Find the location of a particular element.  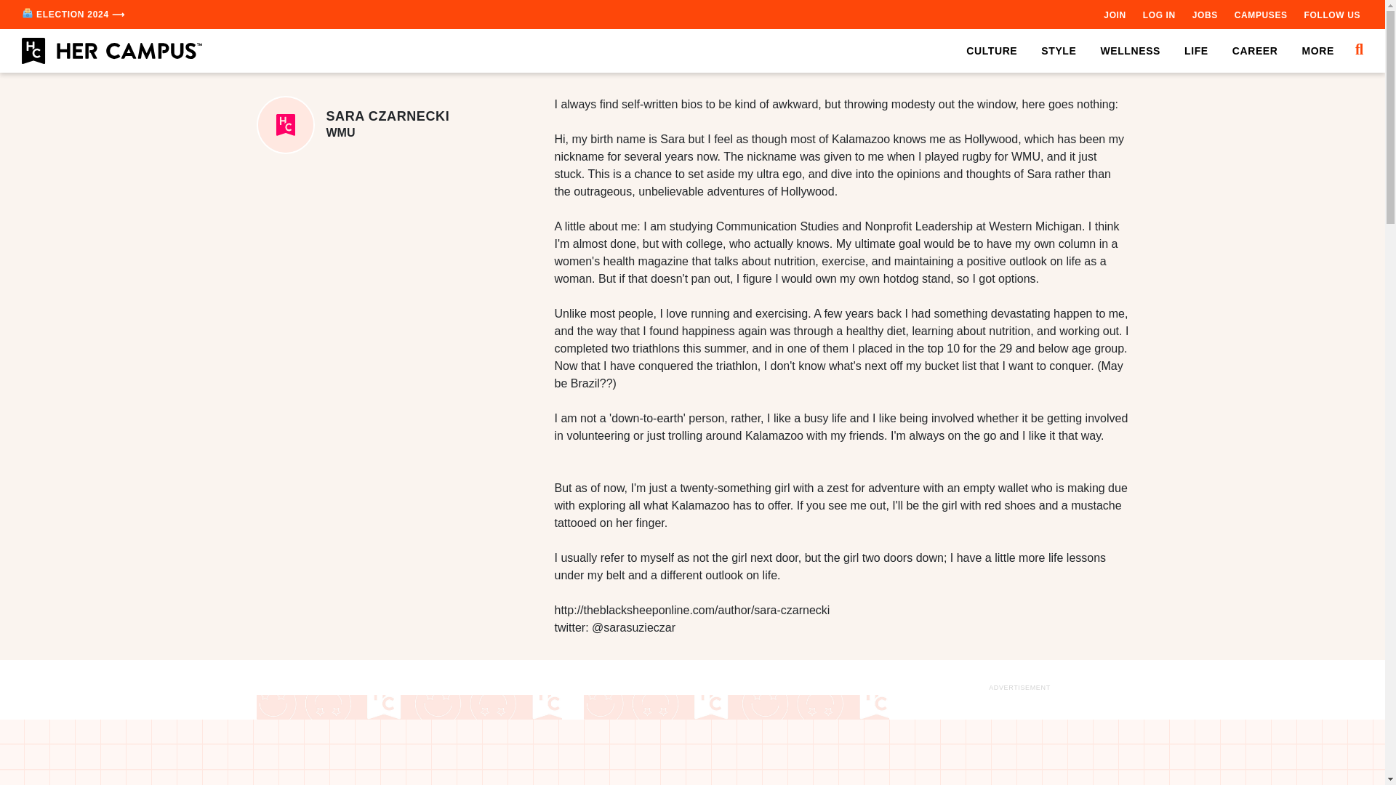

JOBS is located at coordinates (1204, 15).